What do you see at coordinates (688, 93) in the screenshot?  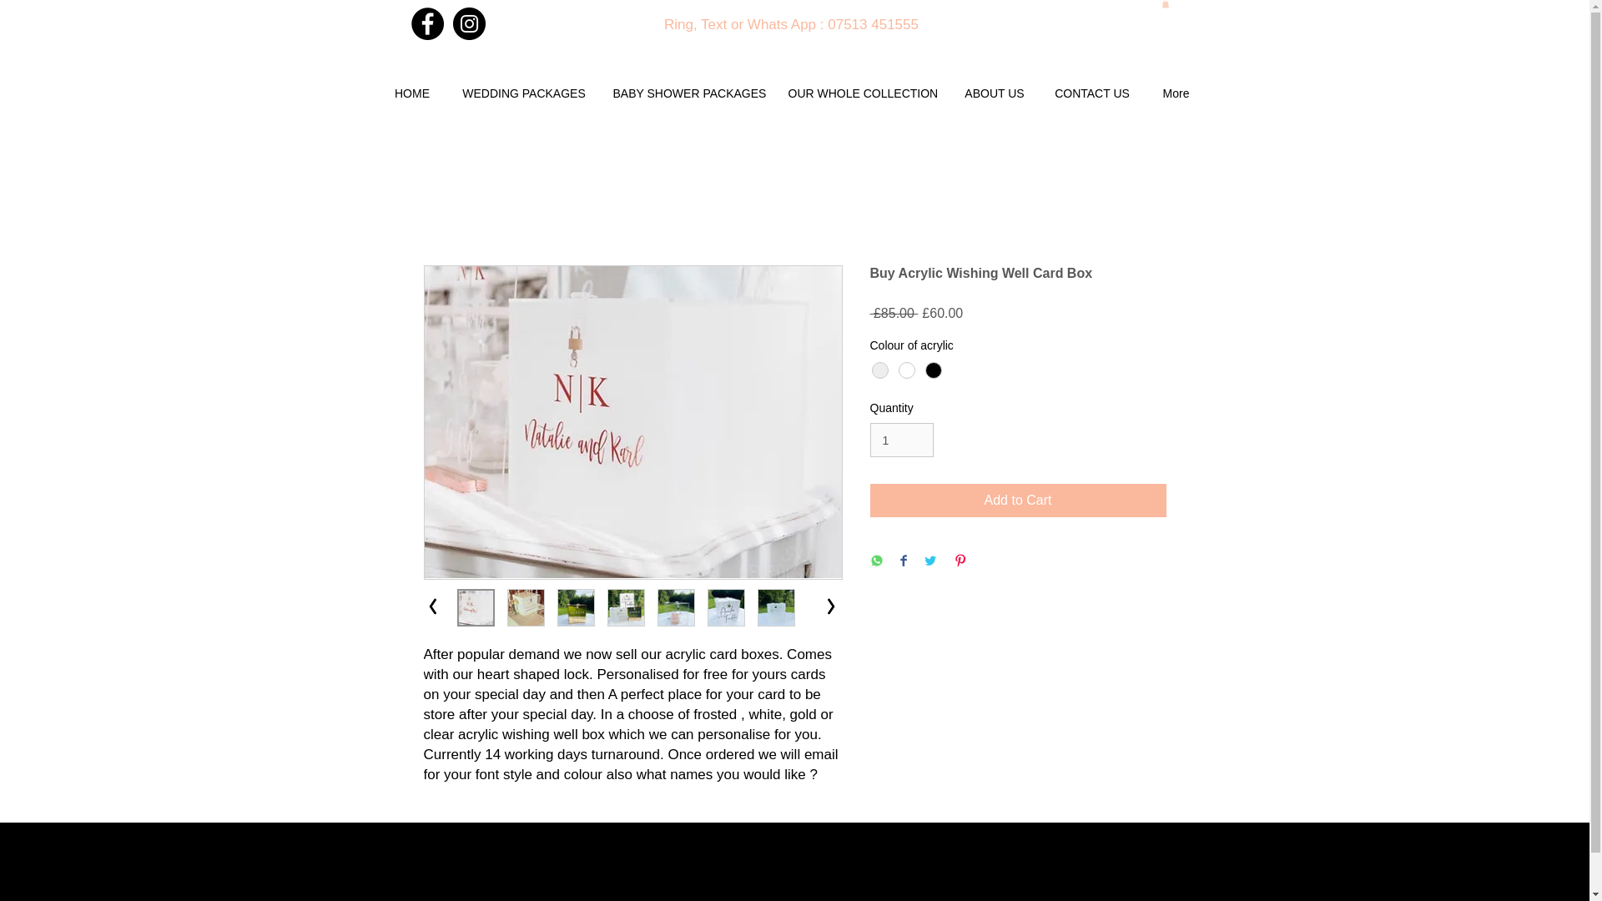 I see `BABY SHOWER PACKAGES` at bounding box center [688, 93].